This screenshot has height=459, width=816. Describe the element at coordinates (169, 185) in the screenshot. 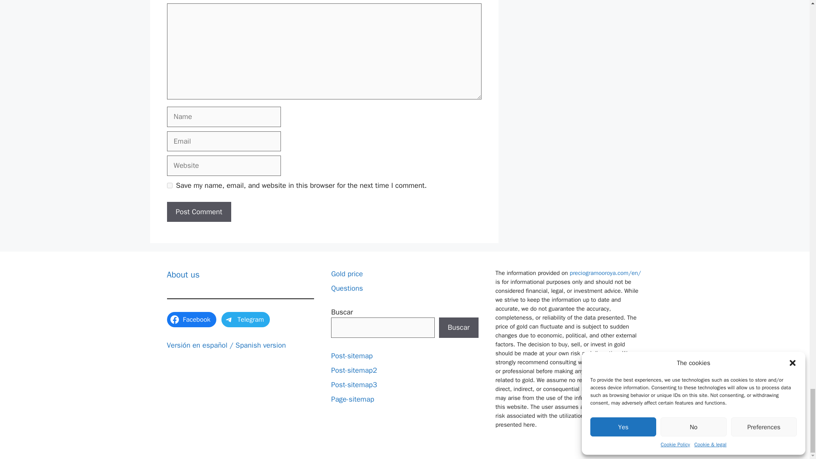

I see `yes` at that location.